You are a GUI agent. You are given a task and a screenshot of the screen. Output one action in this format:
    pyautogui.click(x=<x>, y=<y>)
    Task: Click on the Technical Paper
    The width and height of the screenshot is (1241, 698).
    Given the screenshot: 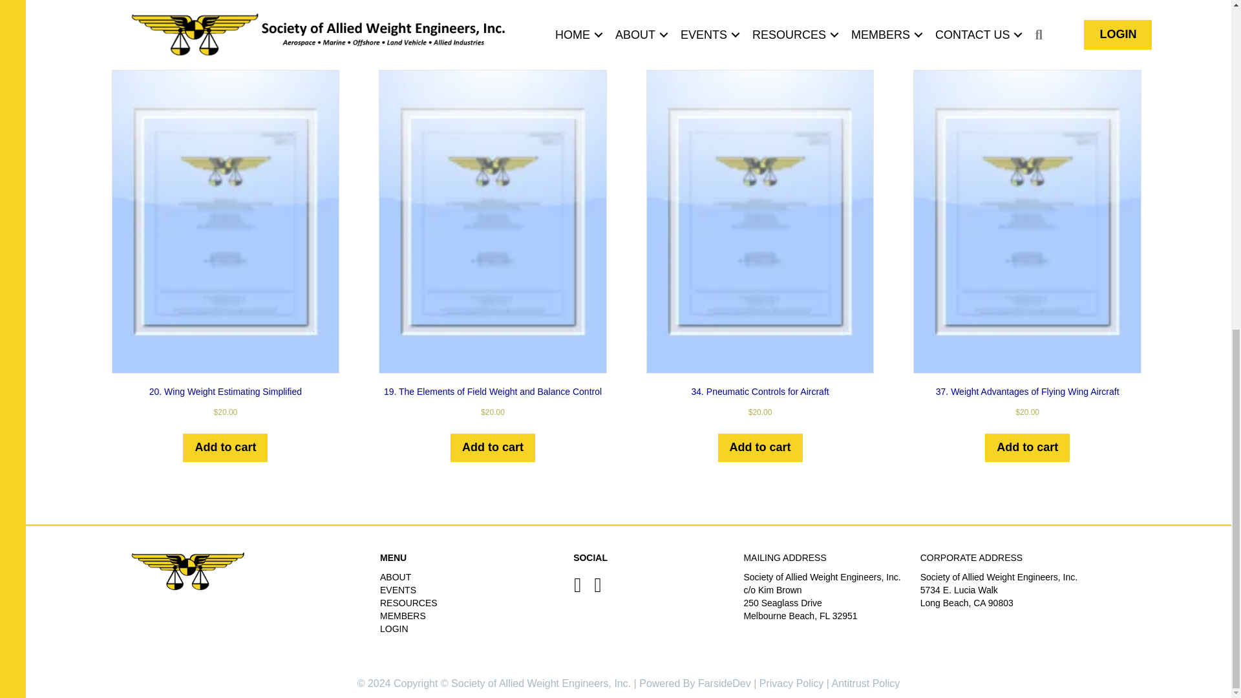 What is the action you would take?
    pyautogui.click(x=359, y=12)
    